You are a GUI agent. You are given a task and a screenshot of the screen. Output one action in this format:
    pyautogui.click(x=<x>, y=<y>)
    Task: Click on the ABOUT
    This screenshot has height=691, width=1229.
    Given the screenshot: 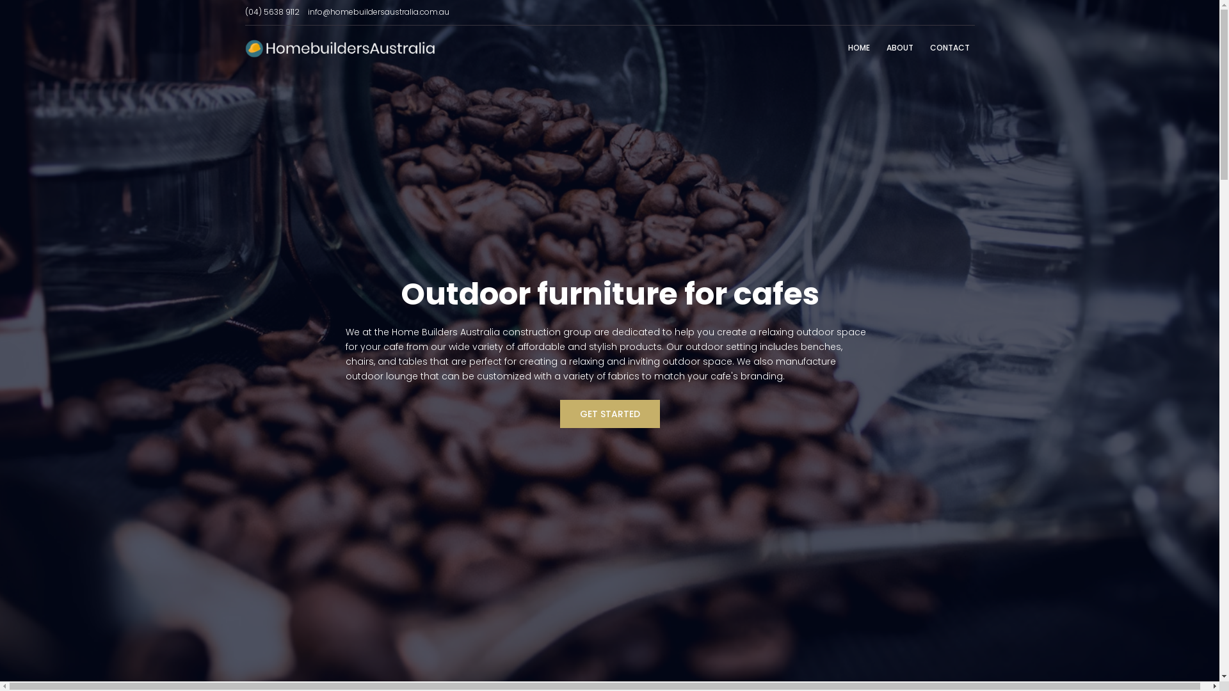 What is the action you would take?
    pyautogui.click(x=899, y=49)
    